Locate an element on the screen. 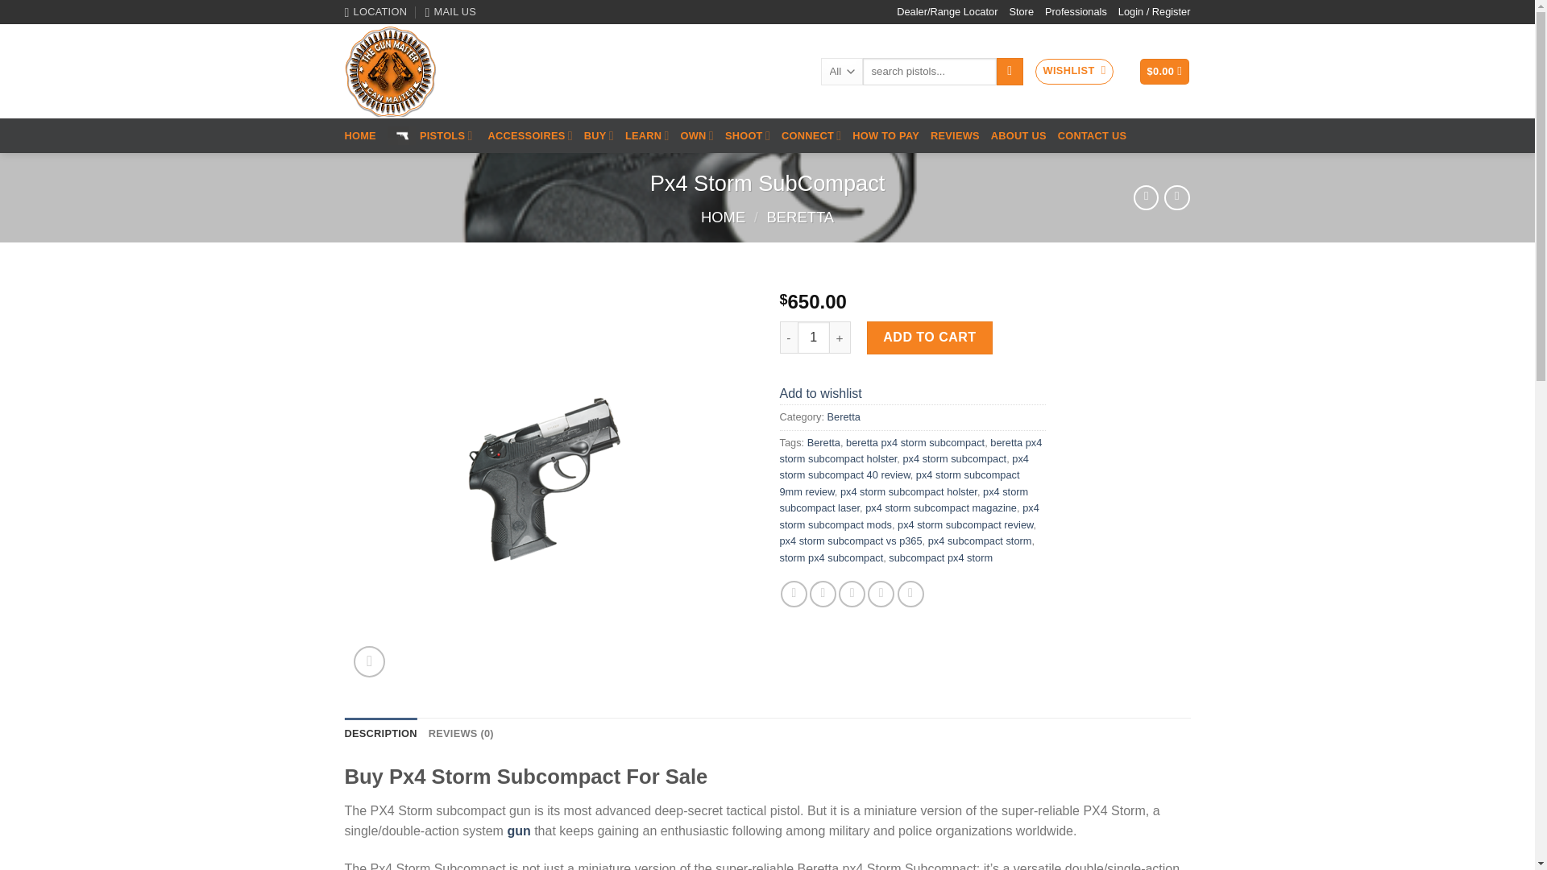 Image resolution: width=1547 pixels, height=870 pixels. Zoom is located at coordinates (369, 662).